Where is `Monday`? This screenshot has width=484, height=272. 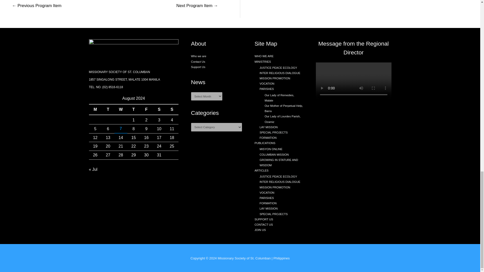
Monday is located at coordinates (95, 109).